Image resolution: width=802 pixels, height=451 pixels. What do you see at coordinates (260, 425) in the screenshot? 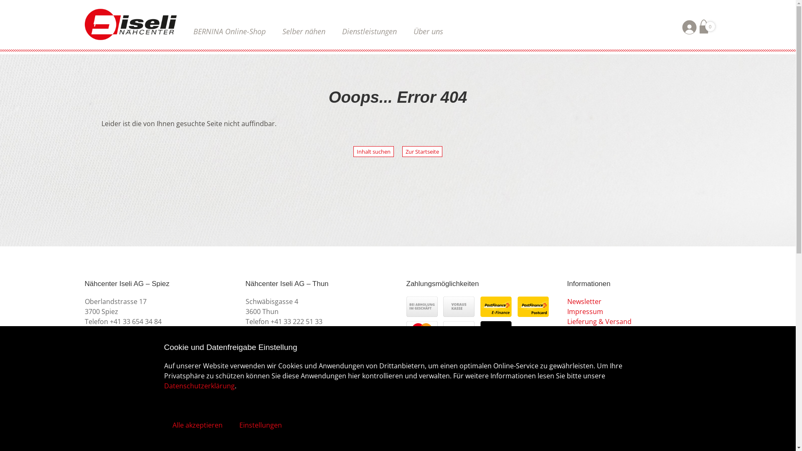
I see `Einstellungen` at bounding box center [260, 425].